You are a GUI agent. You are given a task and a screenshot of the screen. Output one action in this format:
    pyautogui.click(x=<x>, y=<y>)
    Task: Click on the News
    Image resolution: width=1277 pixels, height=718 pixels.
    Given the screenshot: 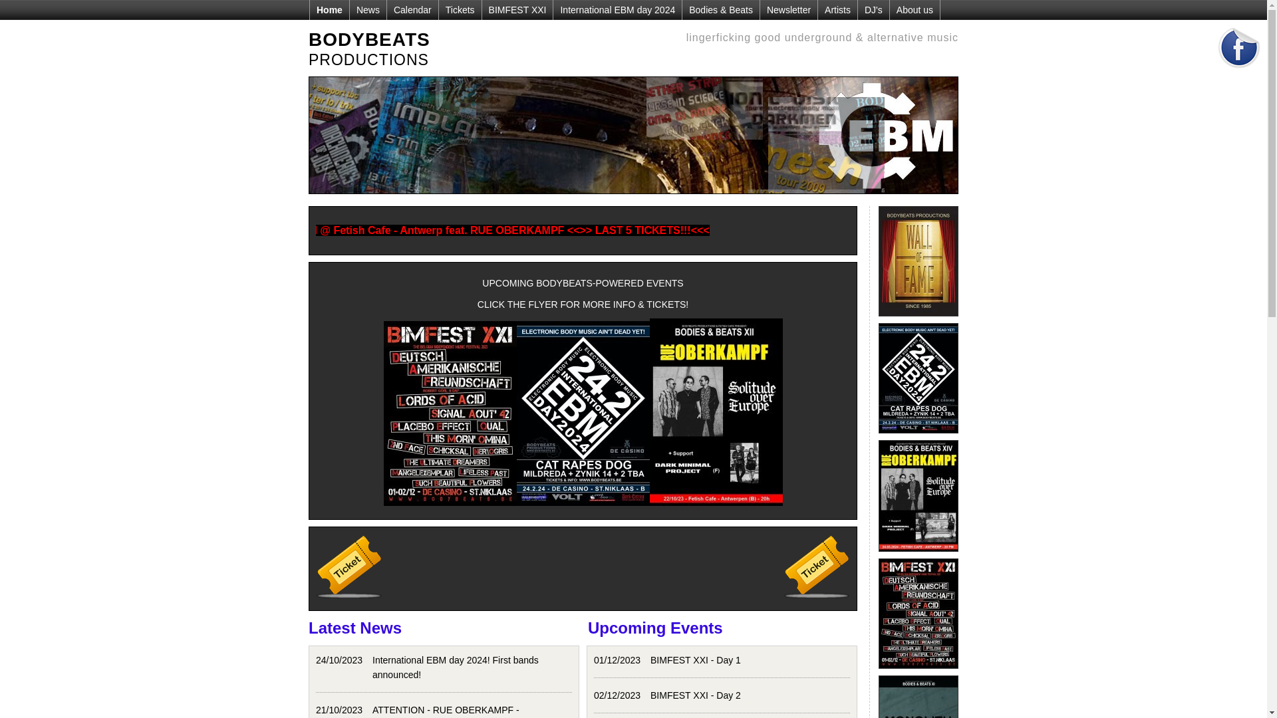 What is the action you would take?
    pyautogui.click(x=368, y=10)
    